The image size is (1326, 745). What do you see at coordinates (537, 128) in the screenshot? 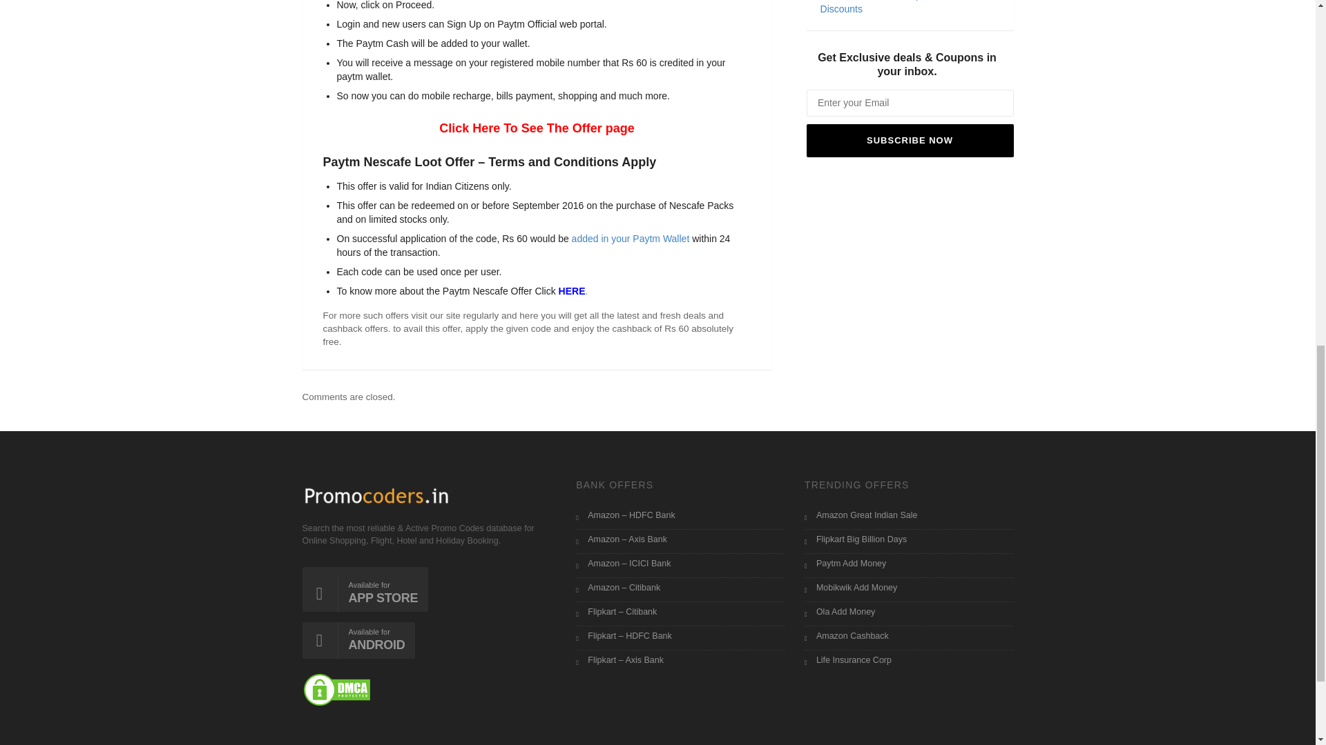
I see `Click Here To See The Offer page` at bounding box center [537, 128].